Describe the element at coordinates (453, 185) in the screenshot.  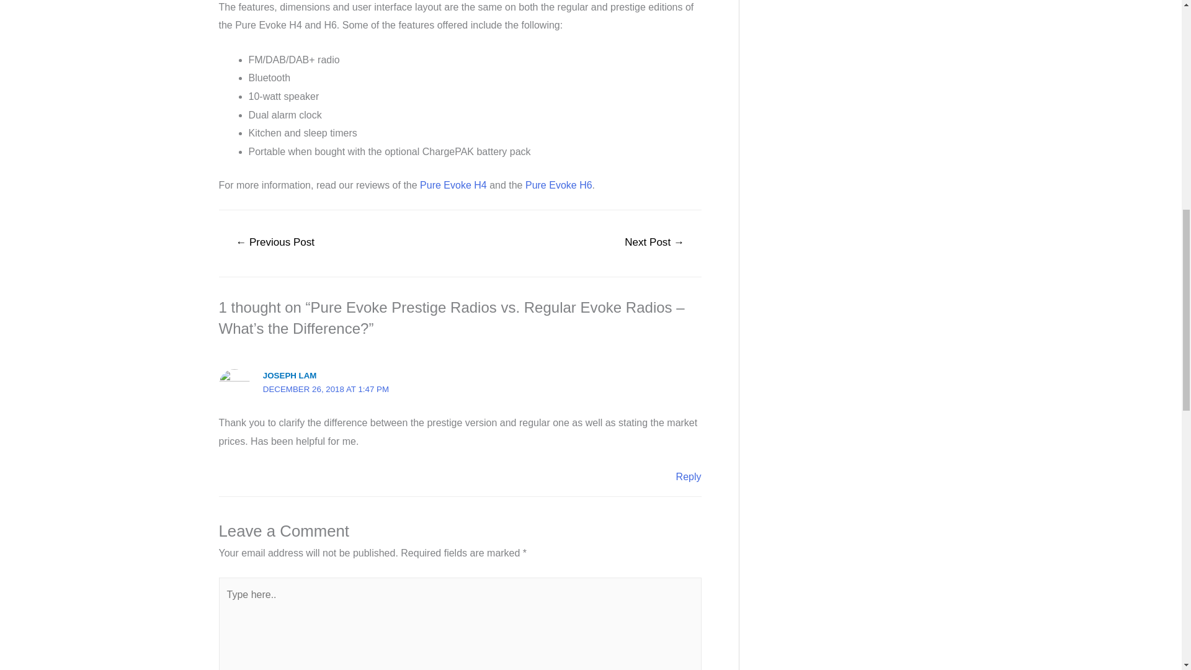
I see `Pure Evoke H4` at that location.